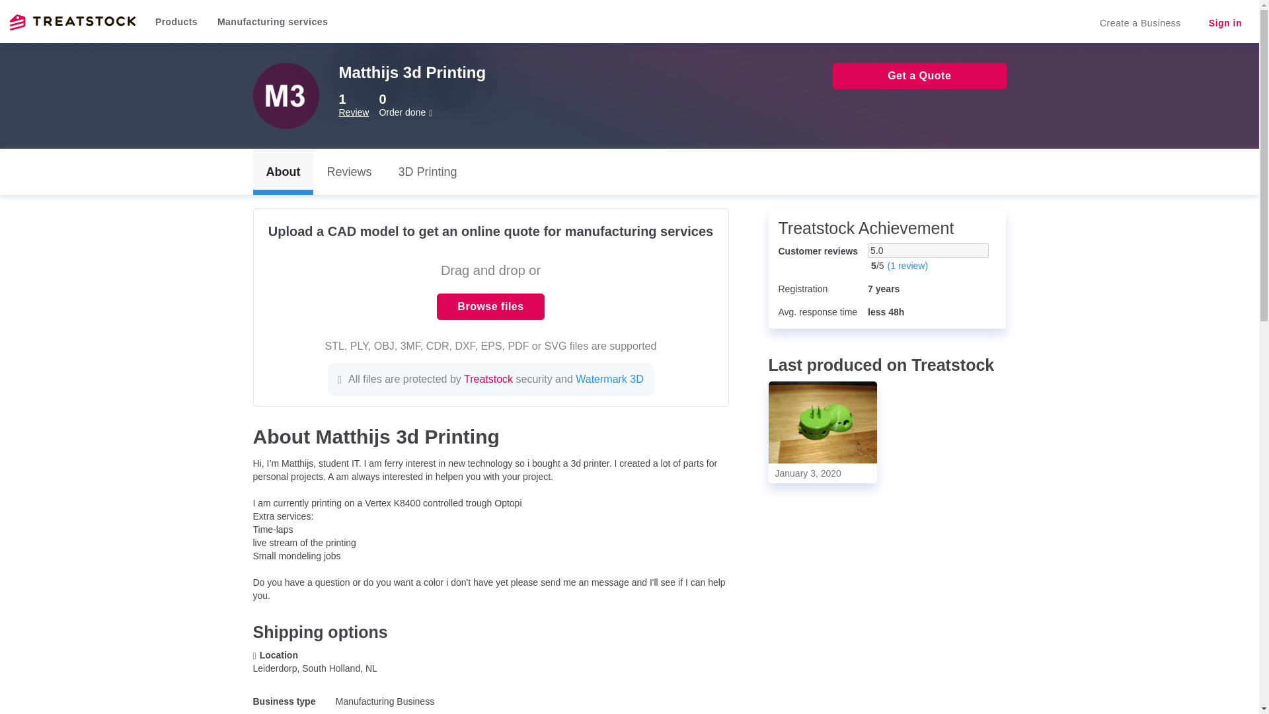 This screenshot has height=714, width=1269. What do you see at coordinates (73, 22) in the screenshot?
I see `Treatstock` at bounding box center [73, 22].